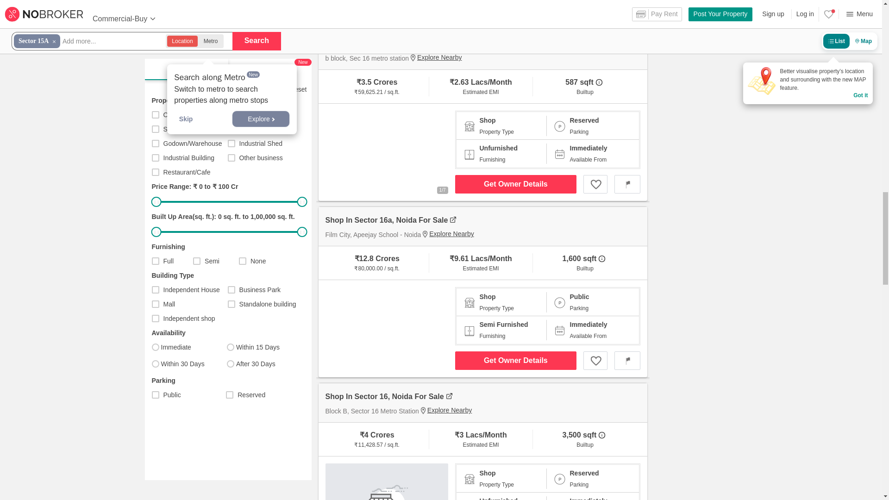  Describe the element at coordinates (486, 396) in the screenshot. I see `Shop in Sector 16, Noida for sale ` at that location.